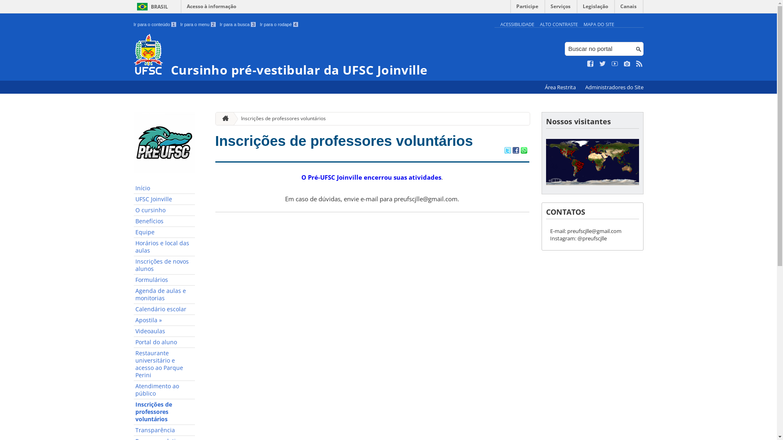 The image size is (783, 440). I want to click on UFSC Joinville, so click(164, 200).